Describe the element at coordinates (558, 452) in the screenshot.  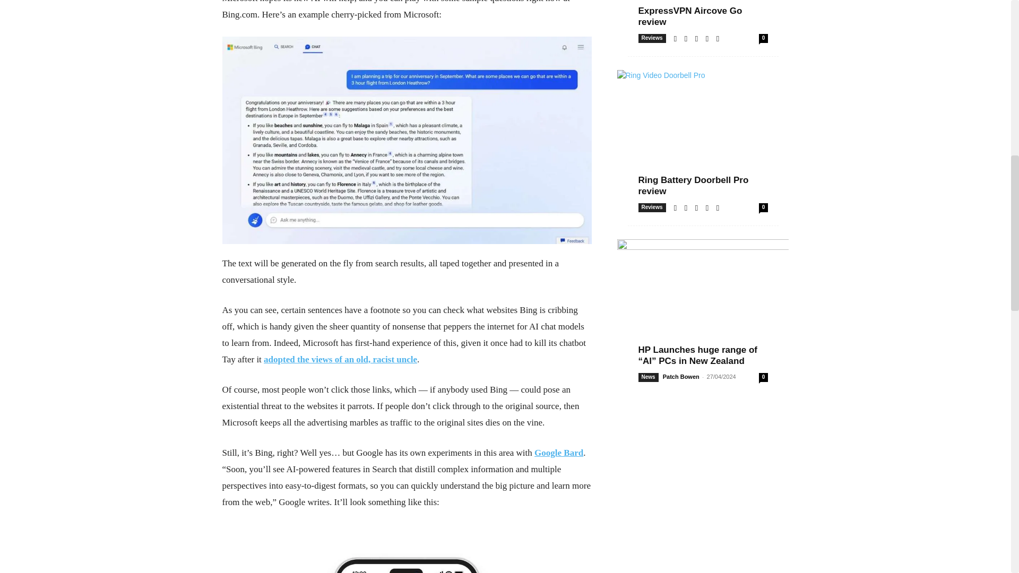
I see `Google Bard` at that location.